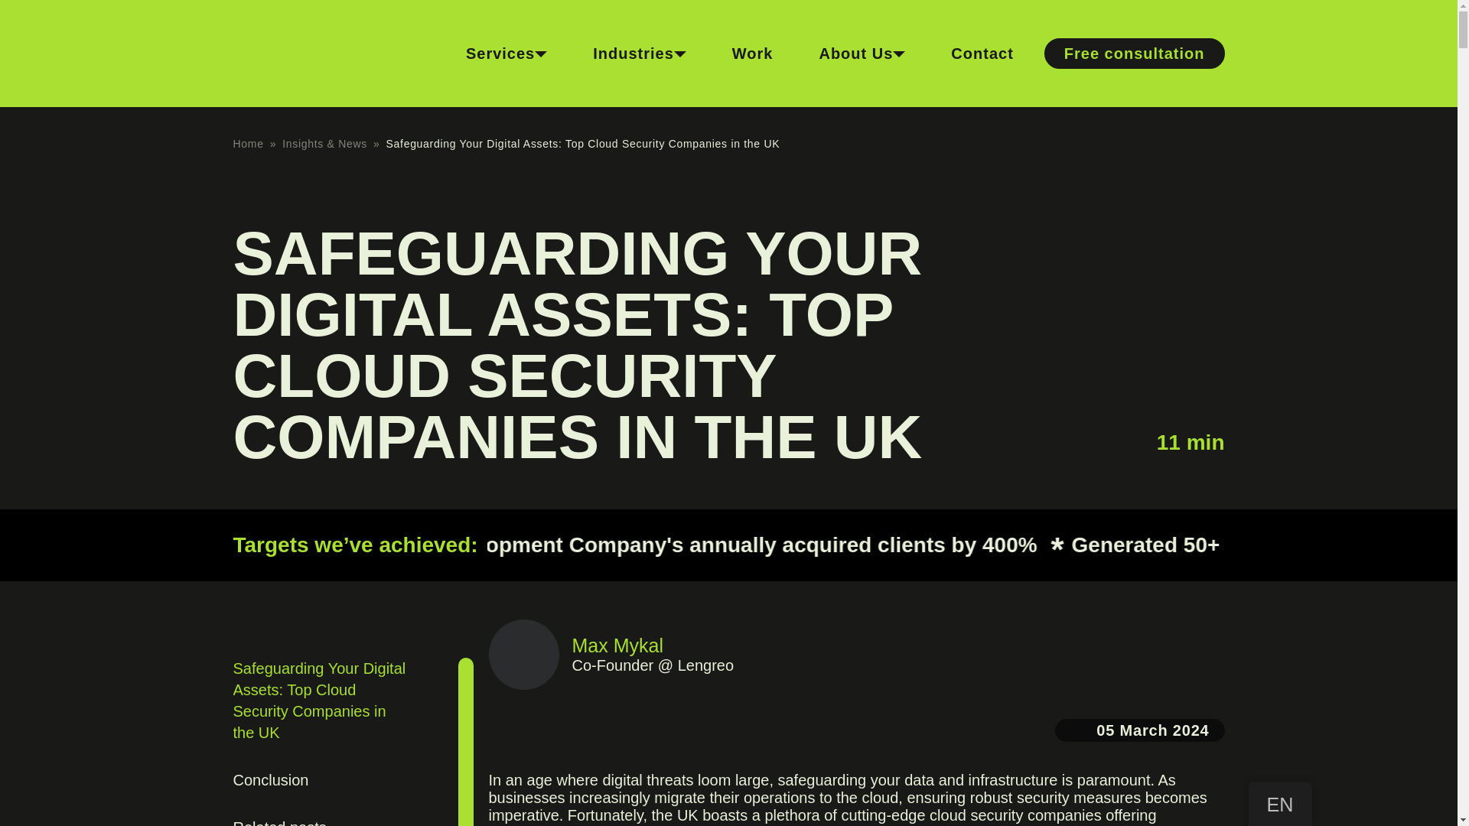 The height and width of the screenshot is (826, 1469). Describe the element at coordinates (307, 50) in the screenshot. I see `LenGreo logo` at that location.